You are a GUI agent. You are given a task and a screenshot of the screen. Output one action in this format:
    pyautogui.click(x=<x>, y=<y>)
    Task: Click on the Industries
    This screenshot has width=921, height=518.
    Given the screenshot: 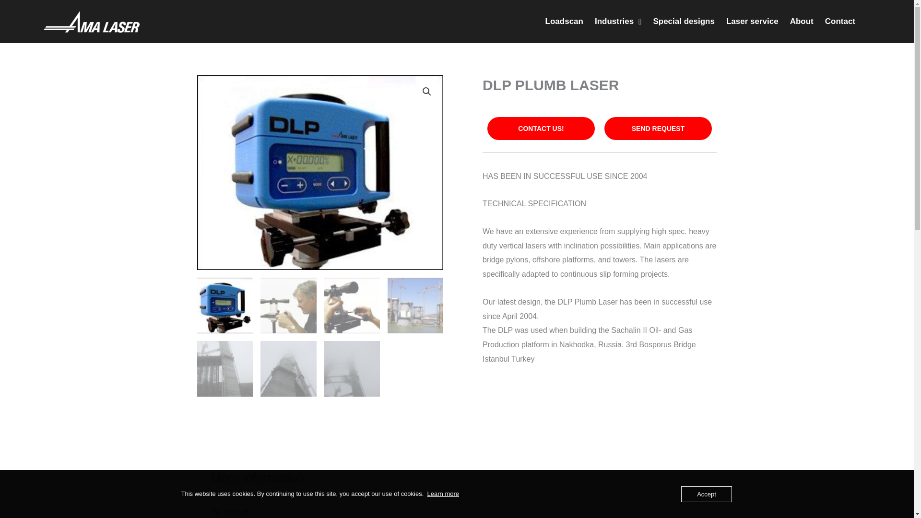 What is the action you would take?
    pyautogui.click(x=618, y=21)
    